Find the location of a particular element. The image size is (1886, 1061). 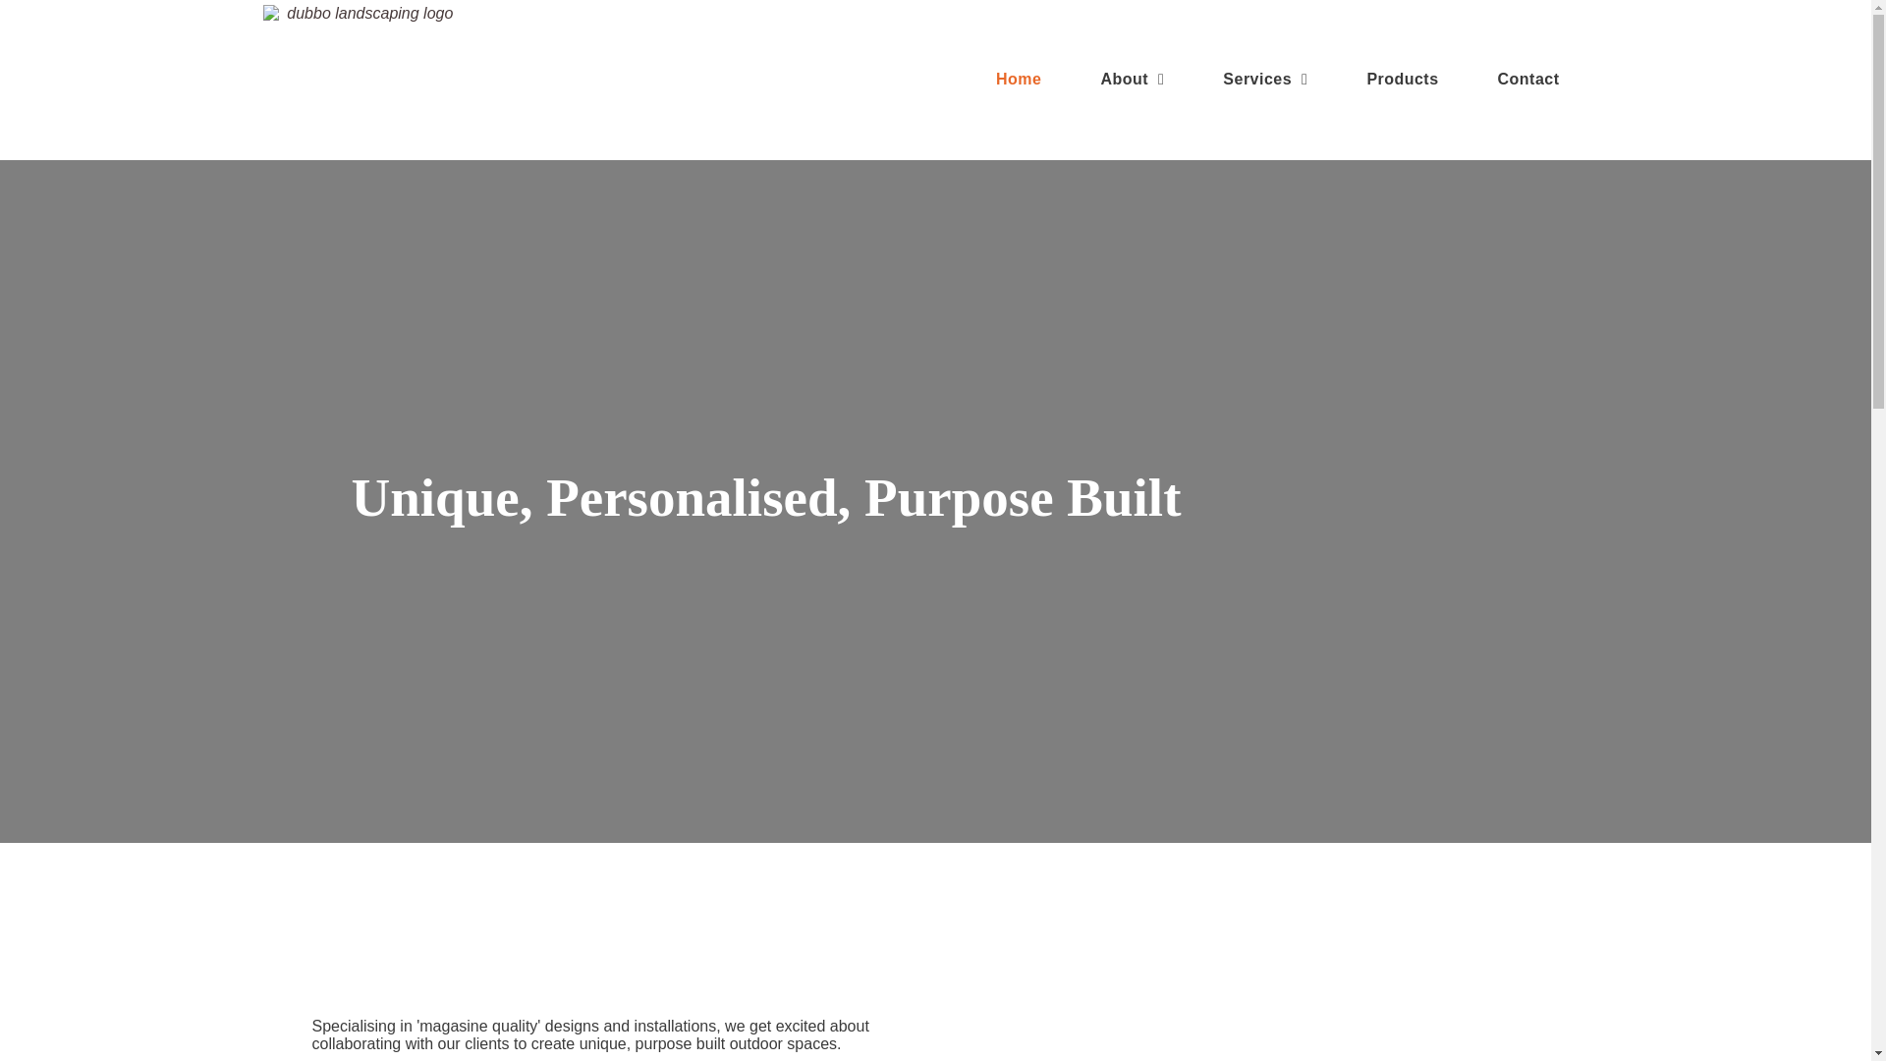

Services is located at coordinates (1236, 80).